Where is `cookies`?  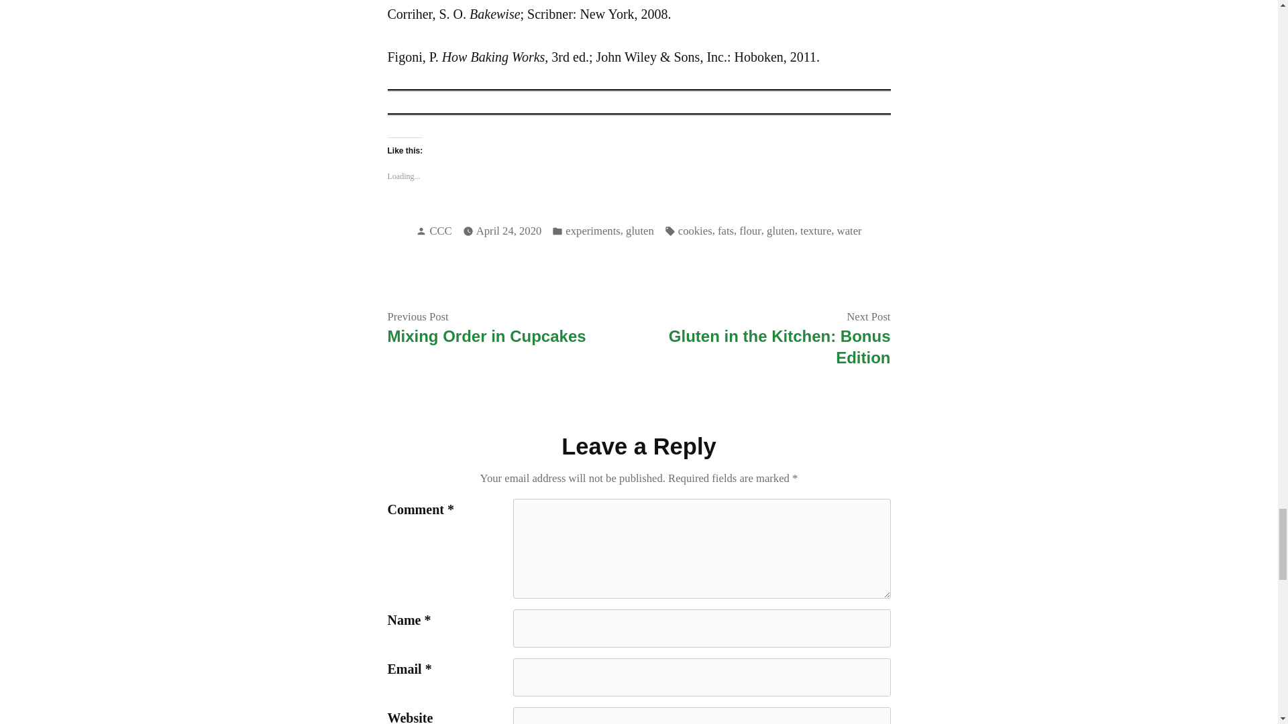 cookies is located at coordinates (695, 231).